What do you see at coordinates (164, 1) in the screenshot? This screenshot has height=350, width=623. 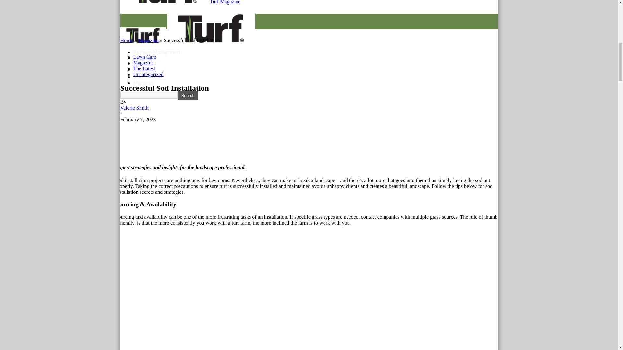 I see `Turf Magazine` at bounding box center [164, 1].